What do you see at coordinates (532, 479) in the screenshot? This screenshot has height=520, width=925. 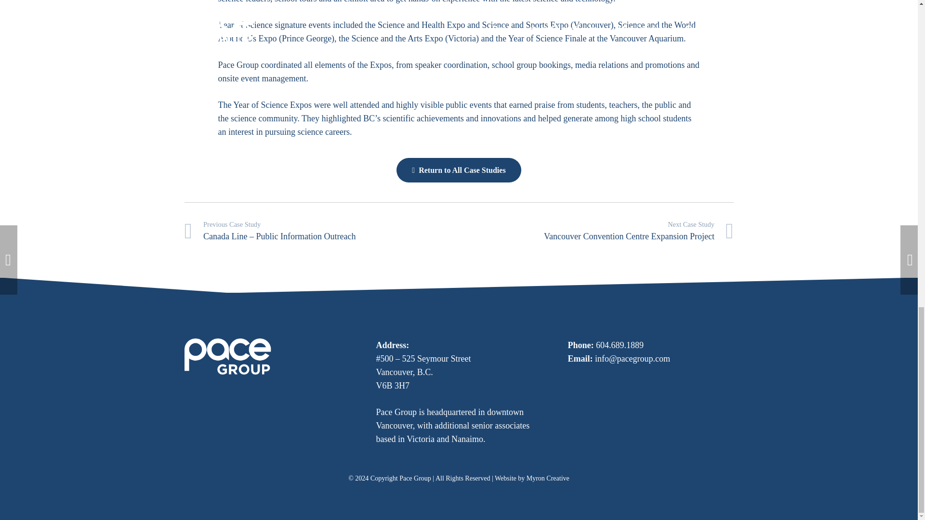 I see `Website by Myron Creative` at bounding box center [532, 479].